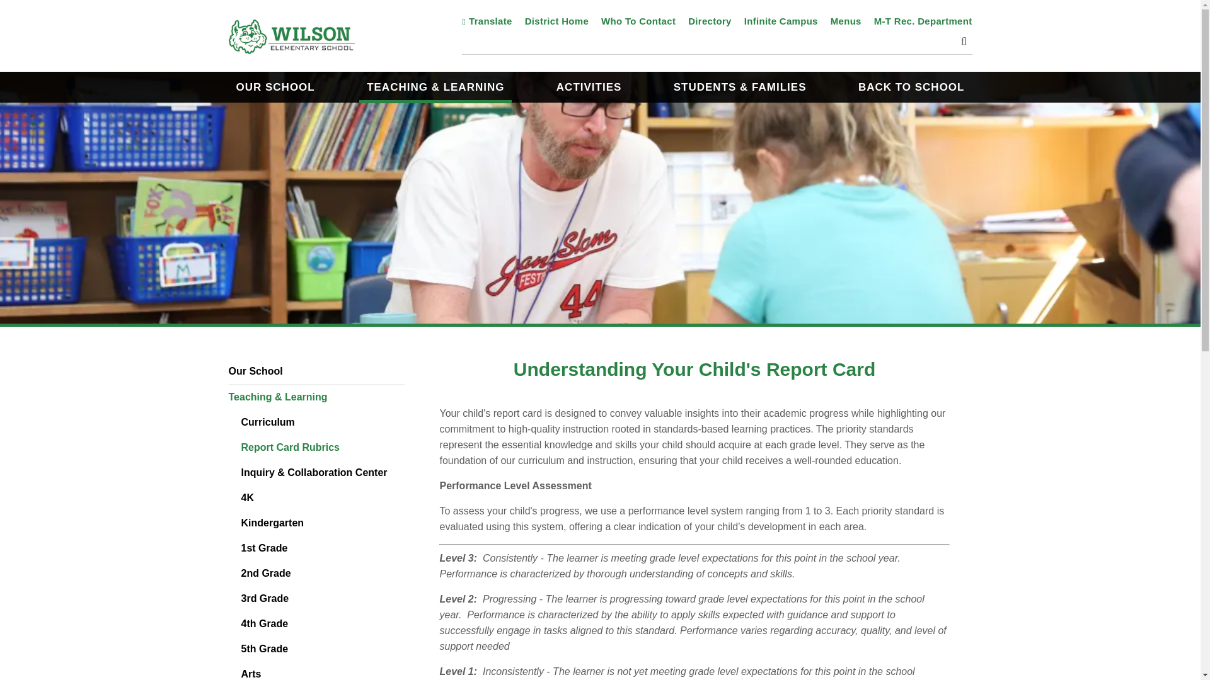  I want to click on search, so click(717, 42).